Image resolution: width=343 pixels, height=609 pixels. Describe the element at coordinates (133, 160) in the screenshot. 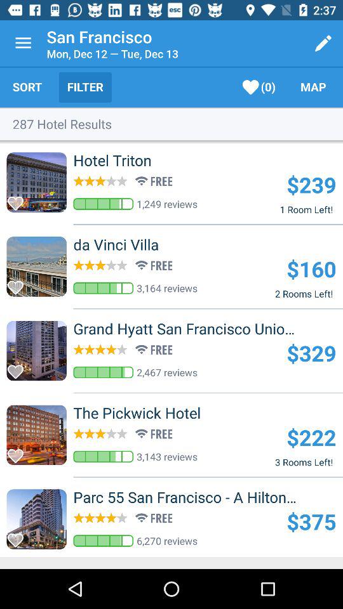

I see `scroll until the hotel triton` at that location.